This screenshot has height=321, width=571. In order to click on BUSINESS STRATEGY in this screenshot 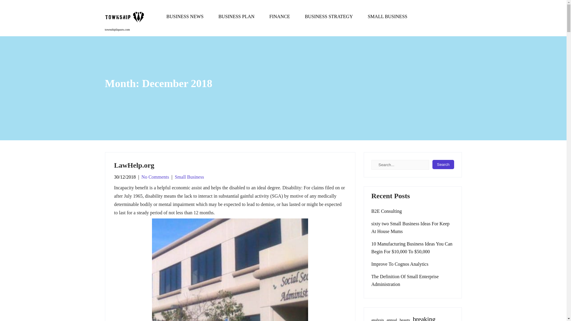, I will do `click(329, 17)`.